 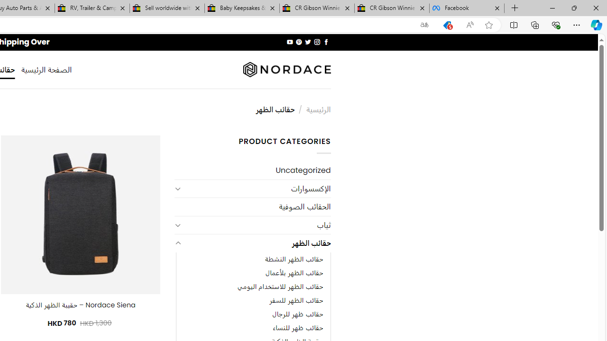 What do you see at coordinates (325, 42) in the screenshot?
I see `Follow on Facebook` at bounding box center [325, 42].